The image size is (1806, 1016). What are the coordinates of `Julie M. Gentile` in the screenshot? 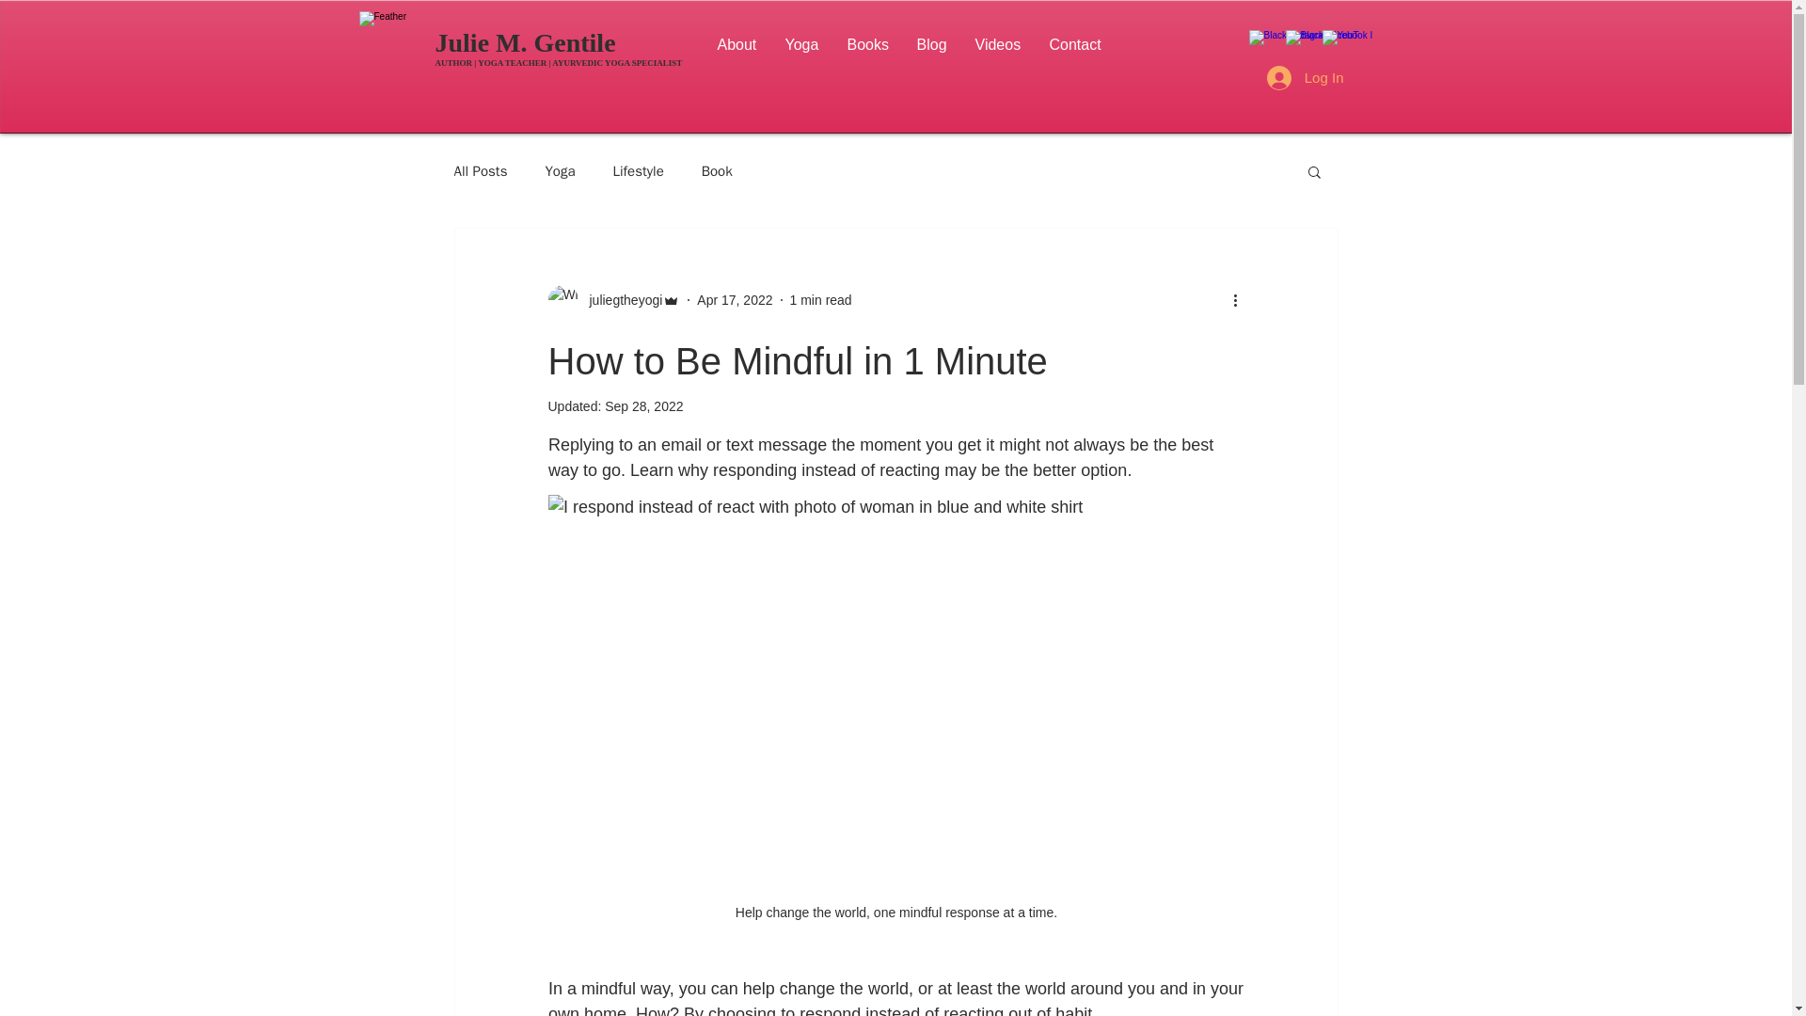 It's located at (525, 42).